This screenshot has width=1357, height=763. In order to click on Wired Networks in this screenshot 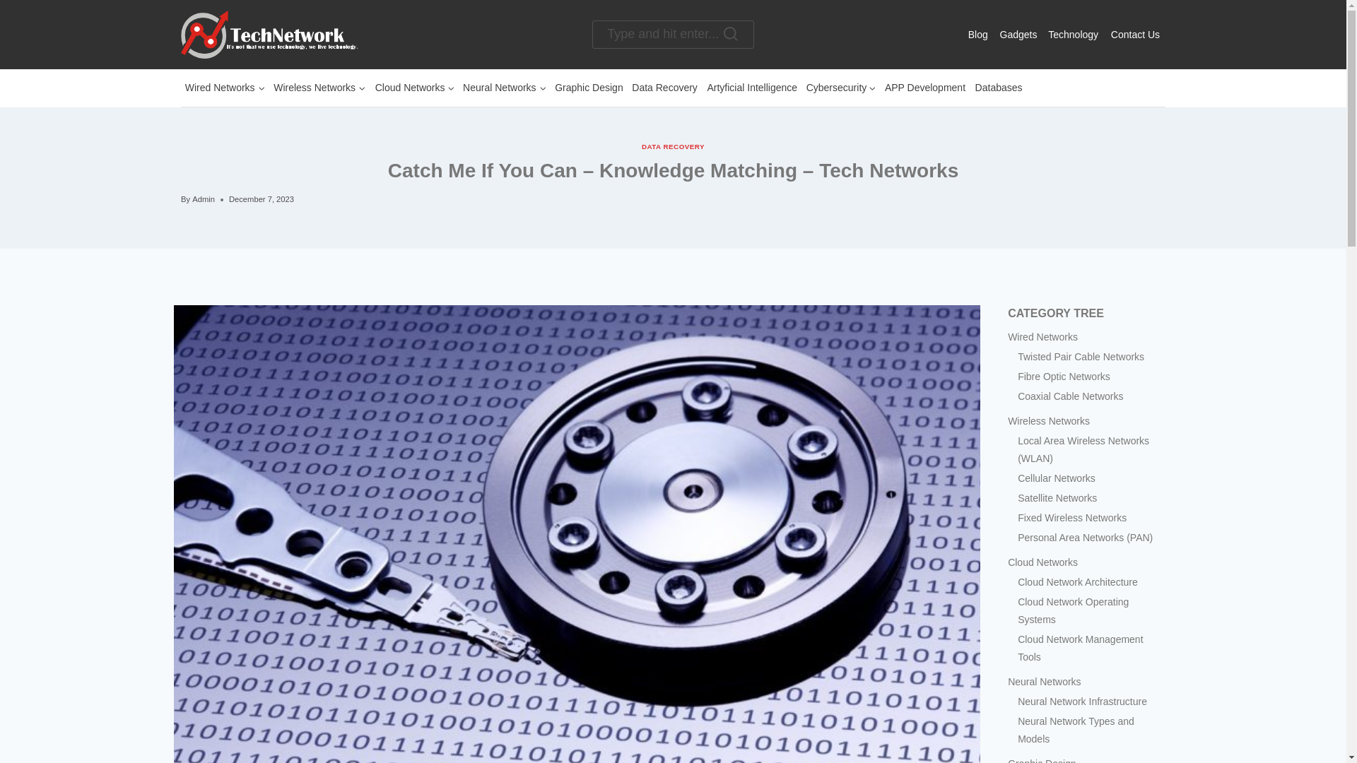, I will do `click(225, 88)`.